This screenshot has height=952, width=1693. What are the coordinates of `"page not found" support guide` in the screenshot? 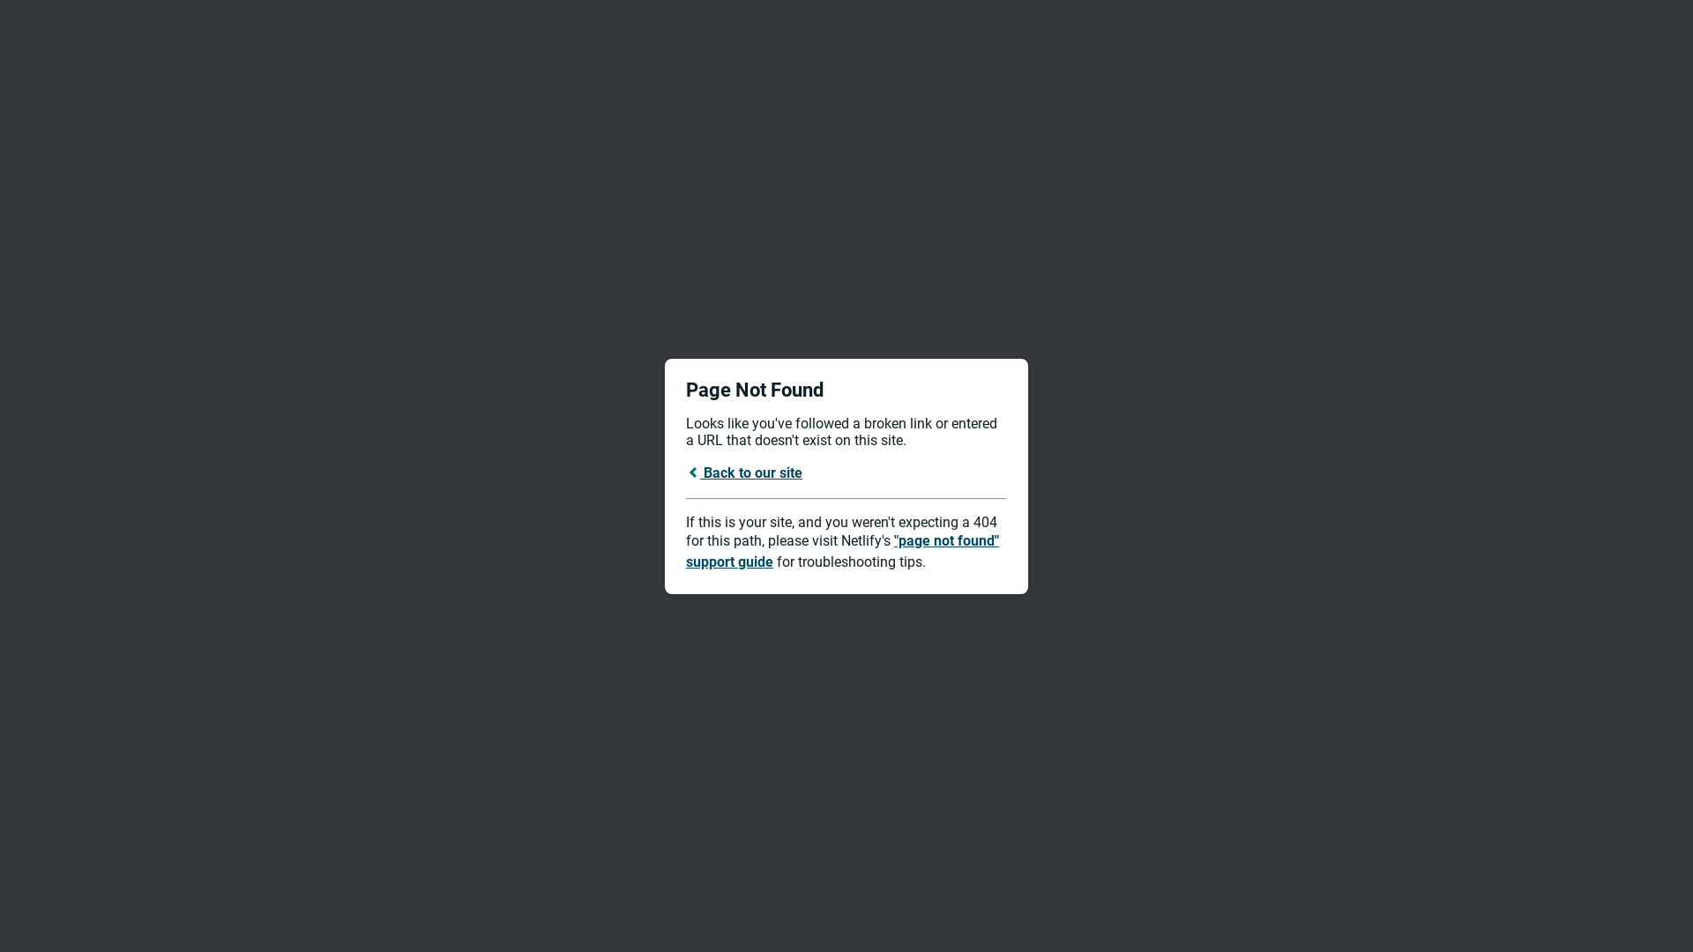 It's located at (843, 552).